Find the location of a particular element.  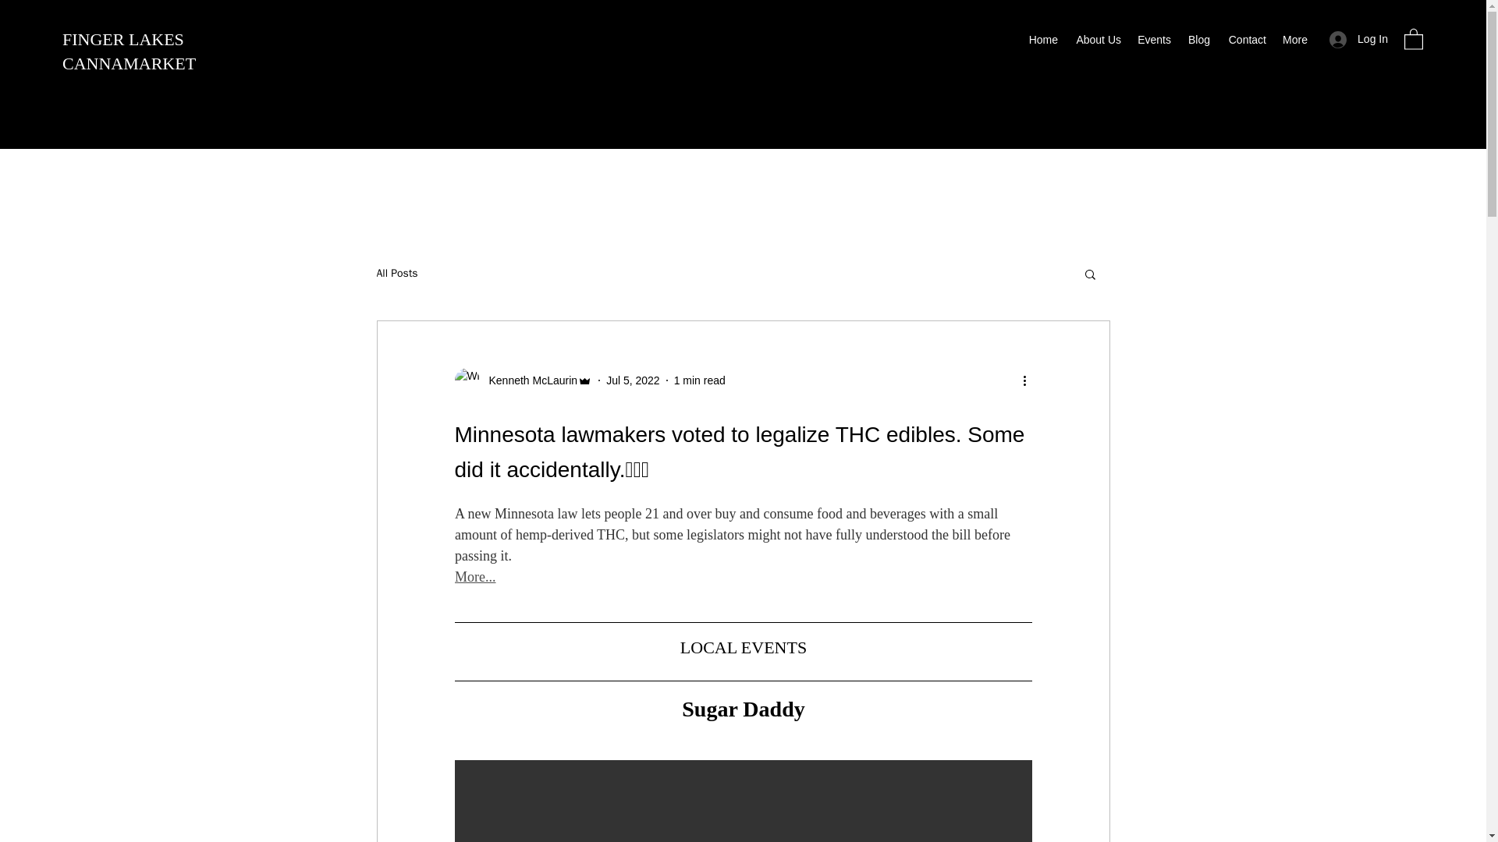

All Posts is located at coordinates (396, 273).